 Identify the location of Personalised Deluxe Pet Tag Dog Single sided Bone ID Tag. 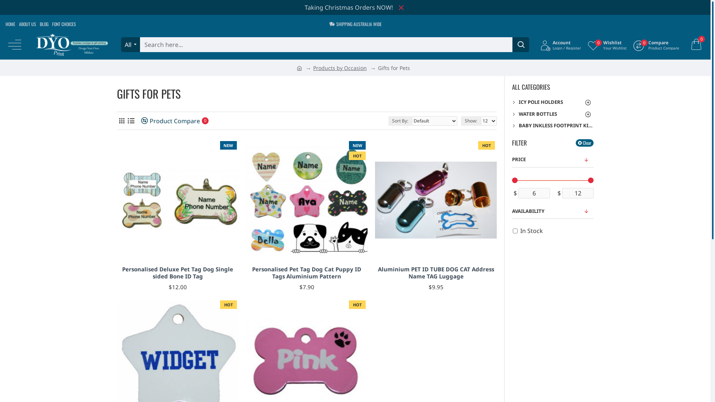
(178, 200).